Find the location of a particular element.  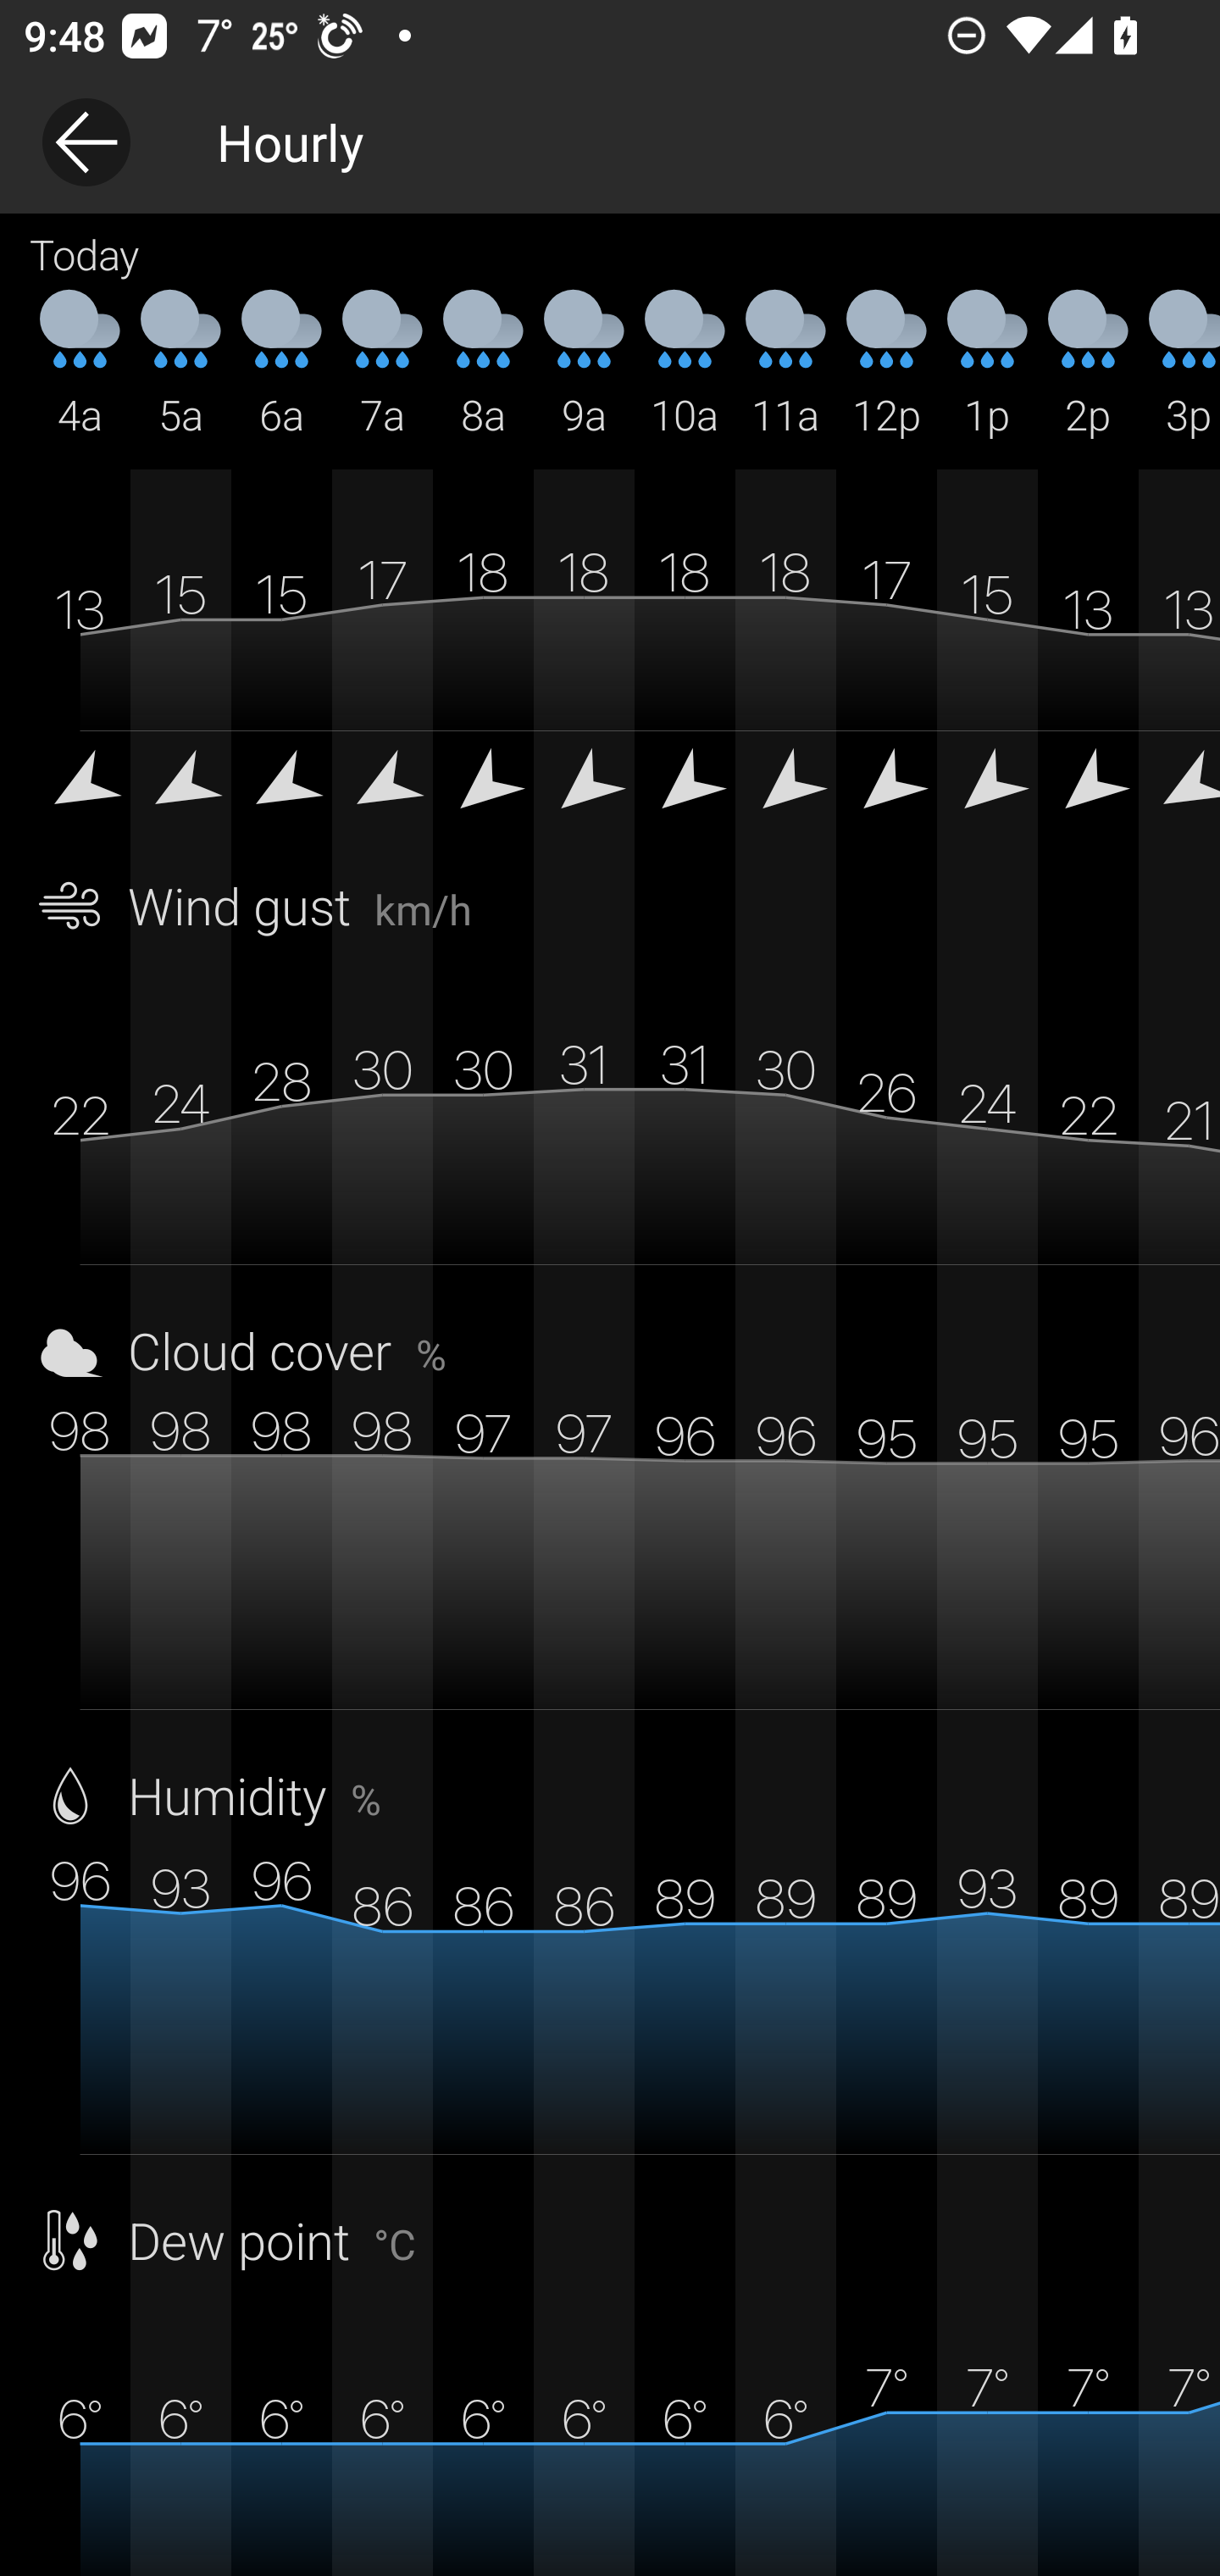

 is located at coordinates (382, 789).